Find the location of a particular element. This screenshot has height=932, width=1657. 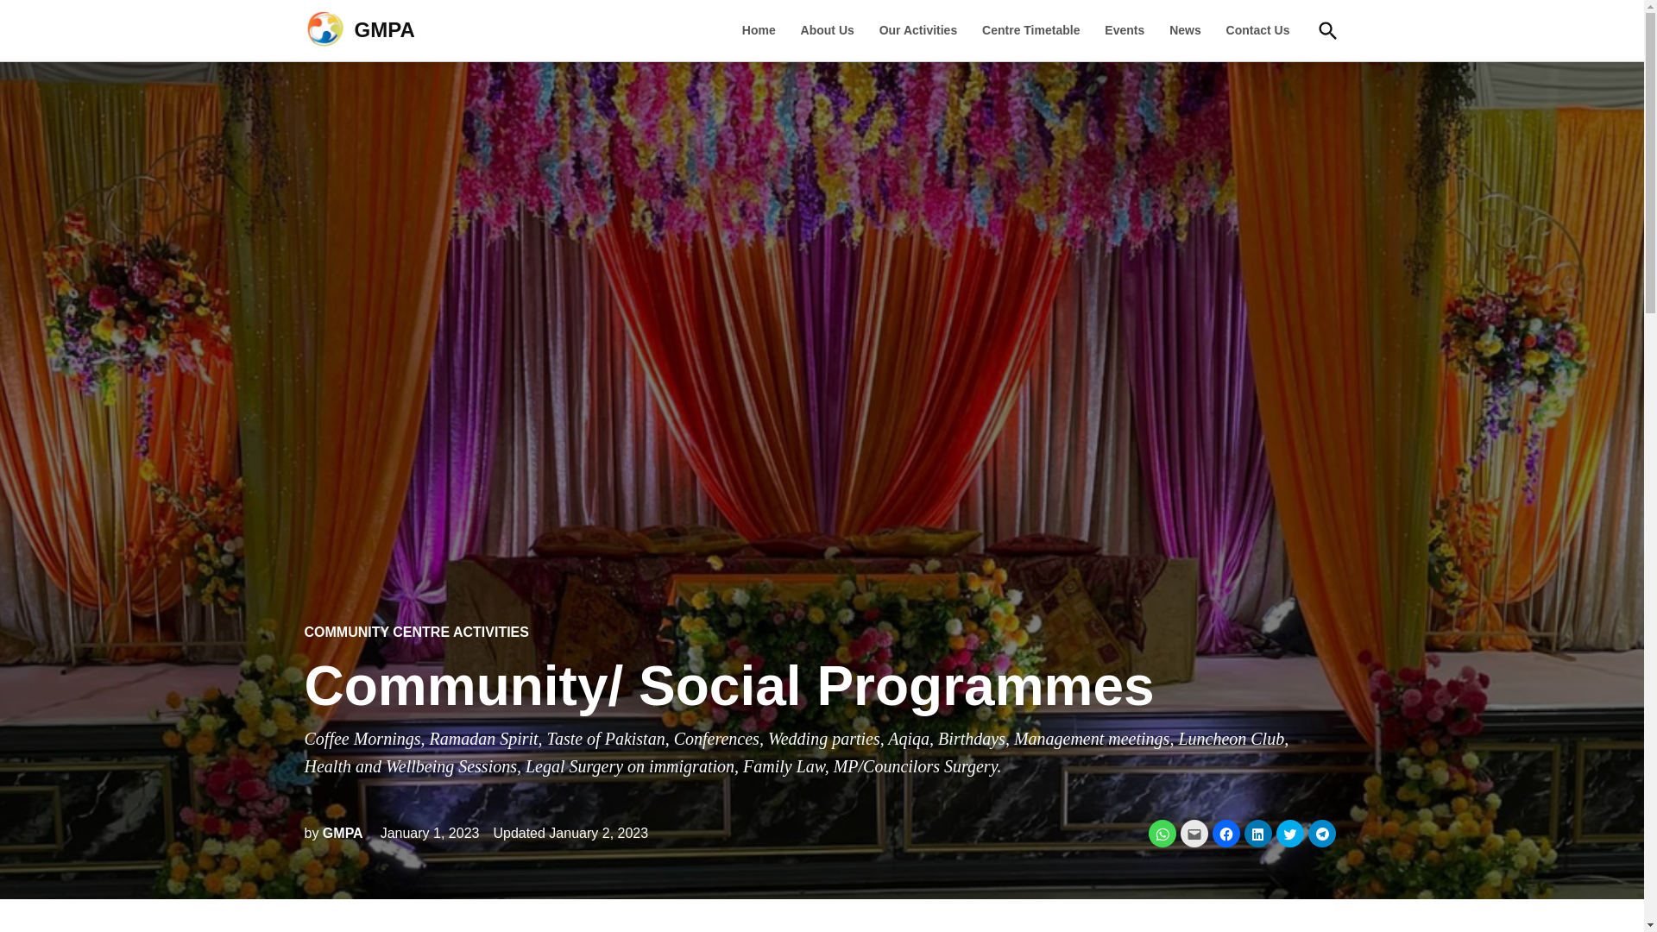

Click to share on Email is located at coordinates (1194, 834).